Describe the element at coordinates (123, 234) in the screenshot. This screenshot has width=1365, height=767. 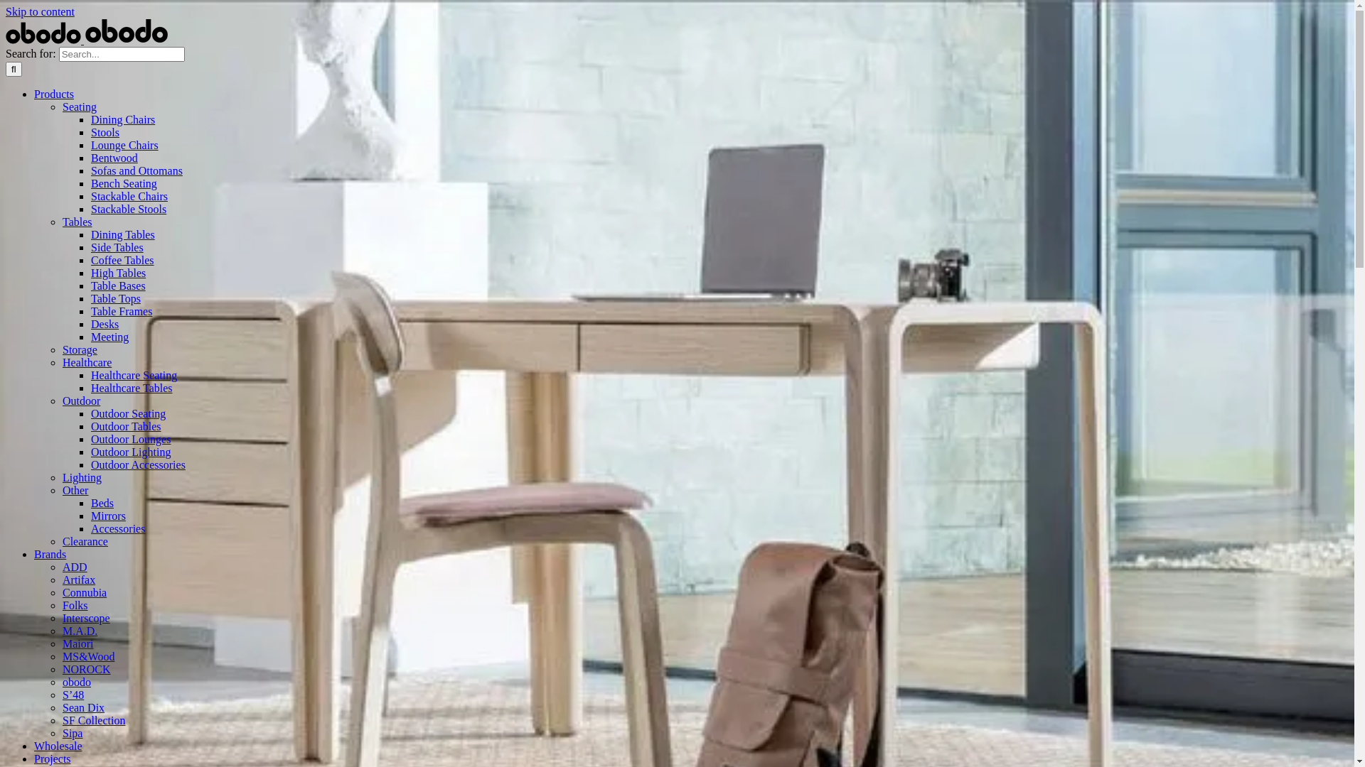
I see `Dining Tables` at that location.